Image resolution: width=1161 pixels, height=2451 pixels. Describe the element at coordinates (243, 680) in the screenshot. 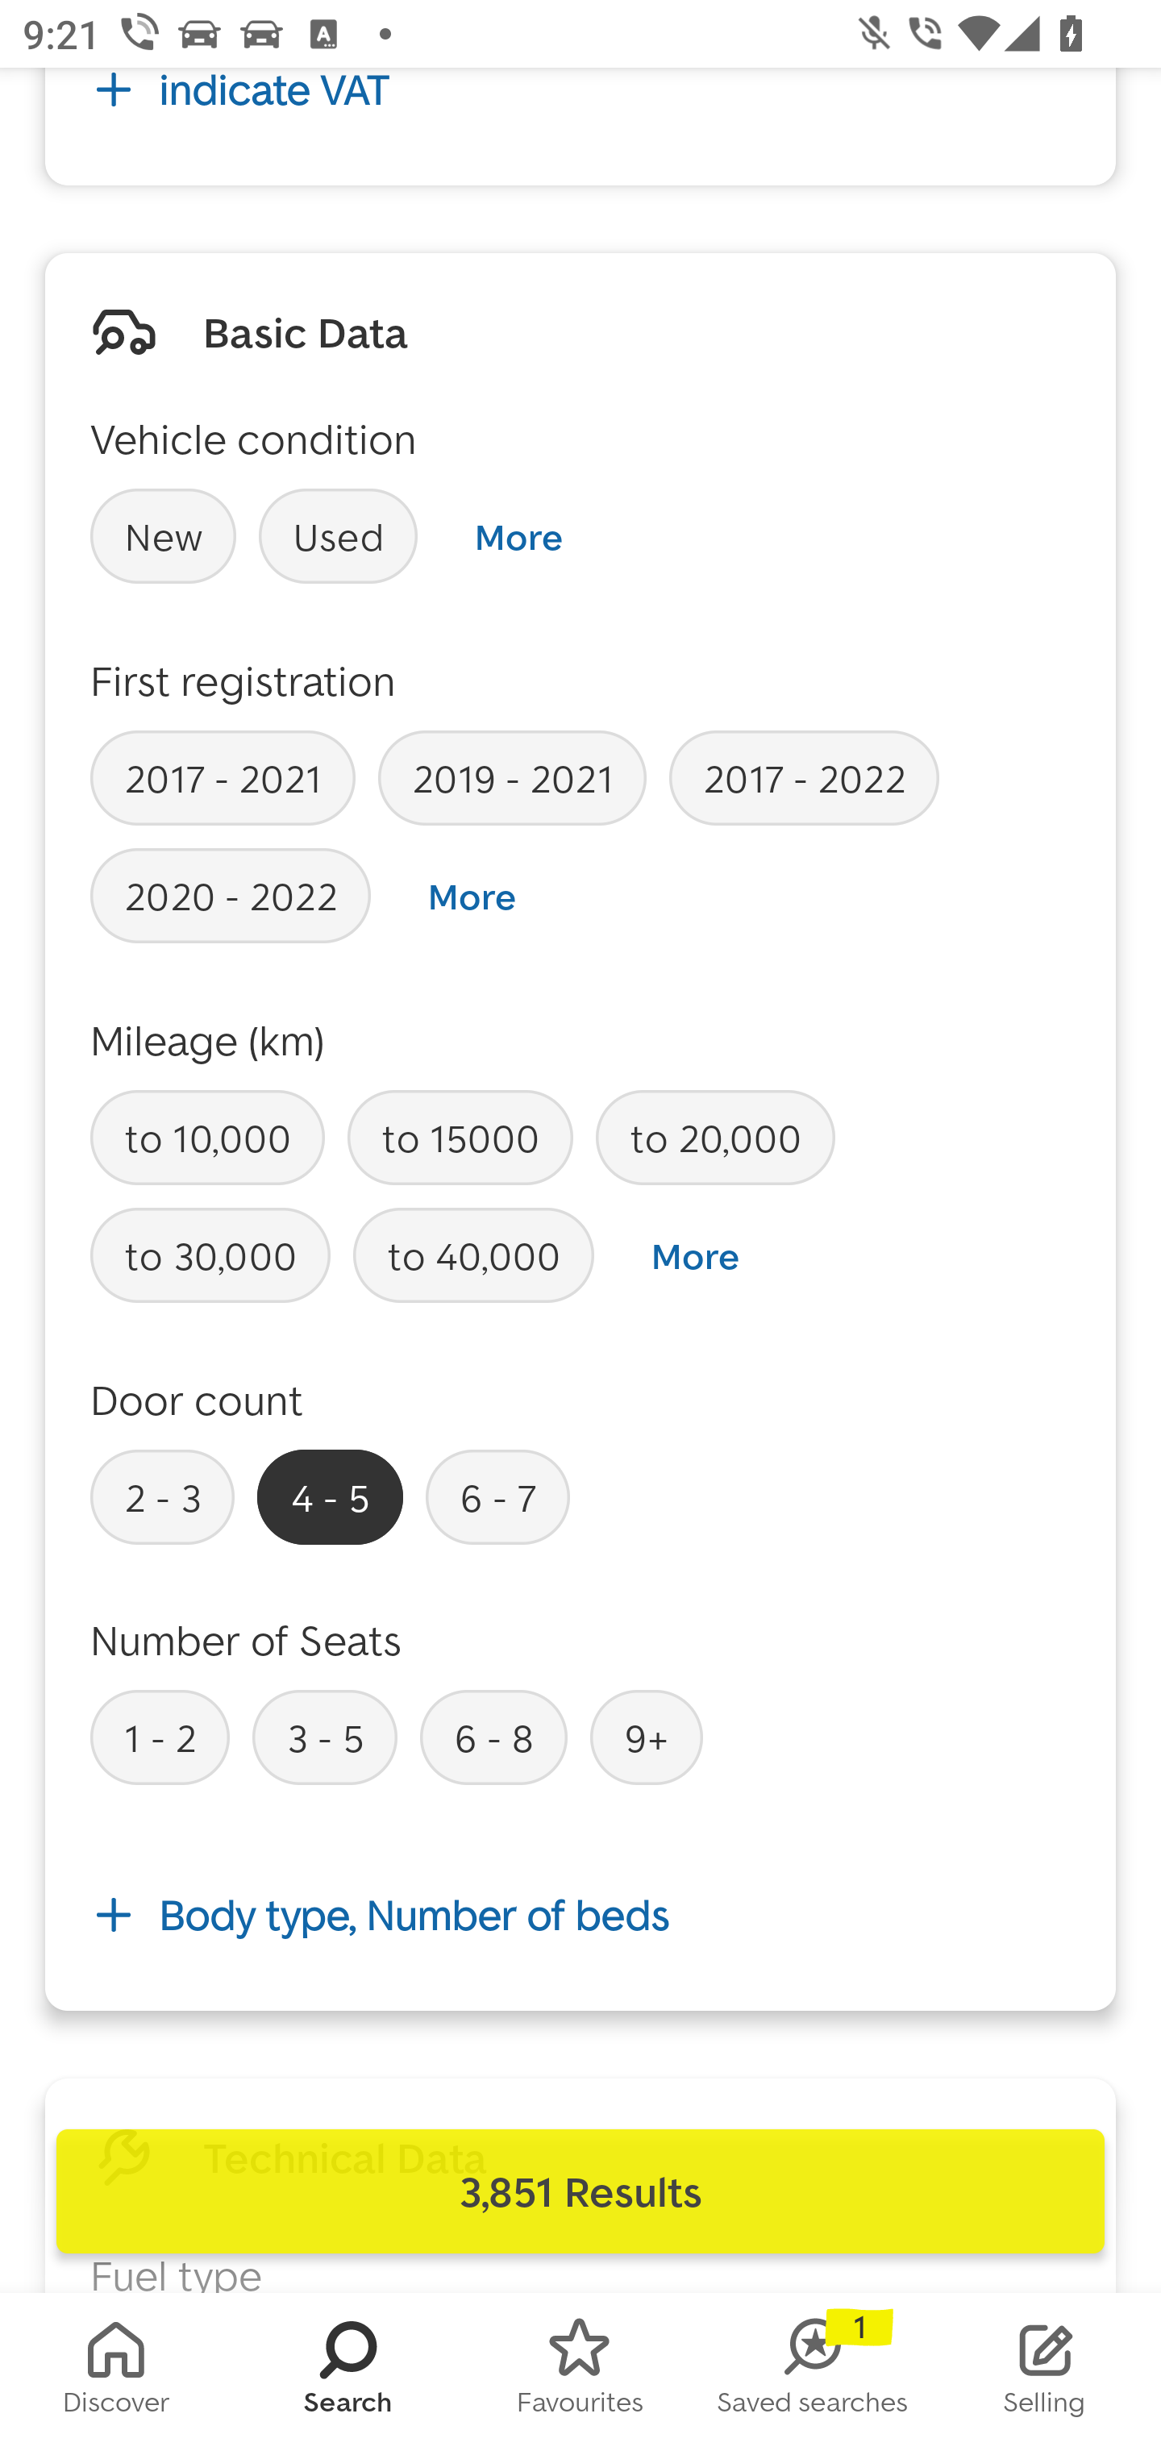

I see `First registration` at that location.